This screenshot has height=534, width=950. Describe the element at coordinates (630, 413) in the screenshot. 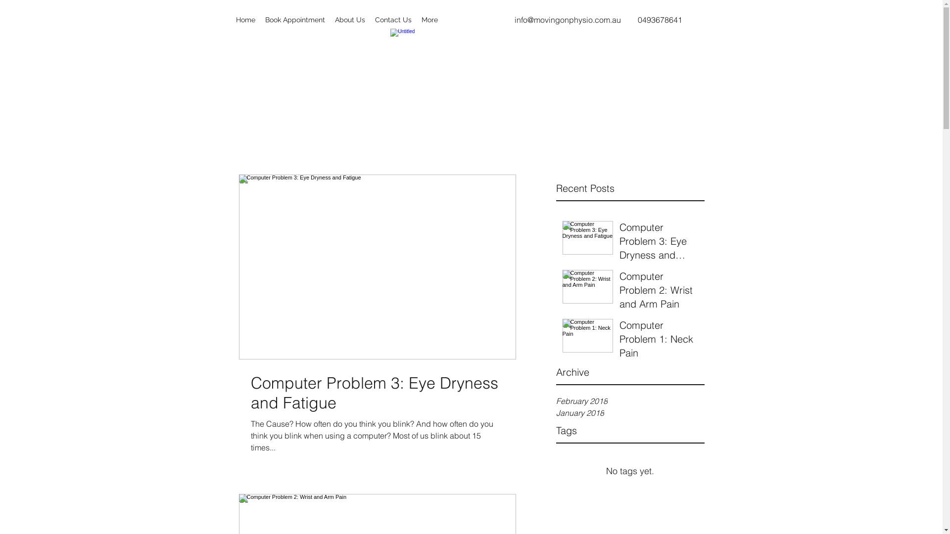

I see `January 2018` at that location.